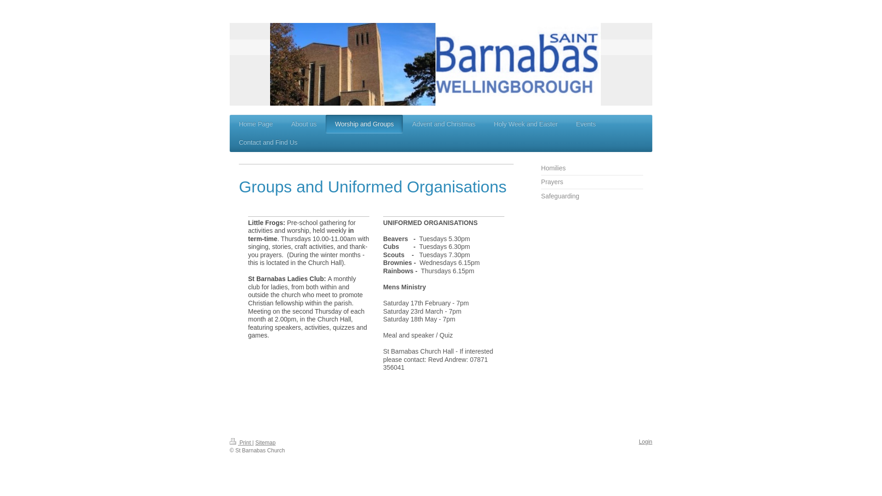 This screenshot has width=882, height=496. What do you see at coordinates (304, 124) in the screenshot?
I see `About us` at bounding box center [304, 124].